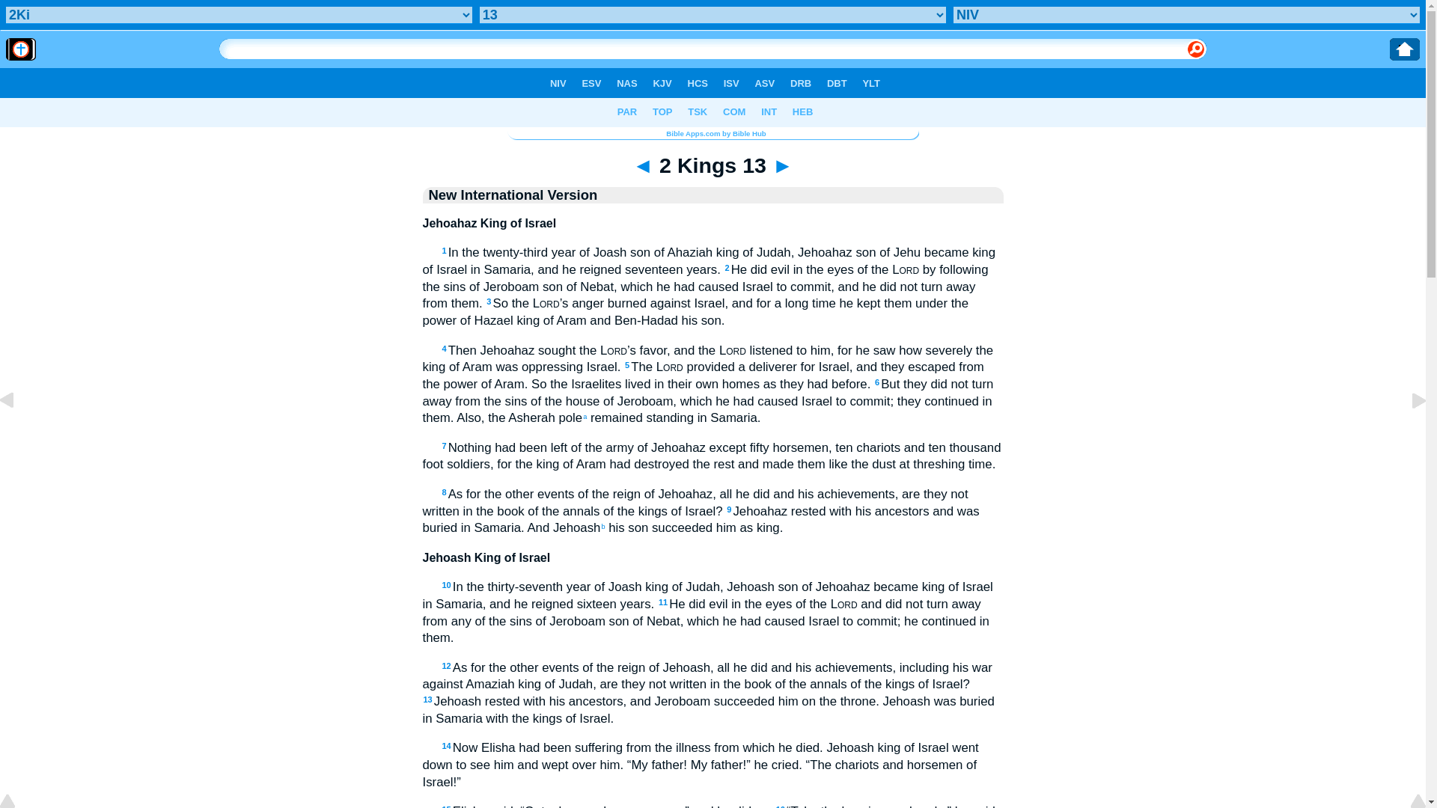 The image size is (1437, 808). Describe the element at coordinates (446, 666) in the screenshot. I see `12` at that location.